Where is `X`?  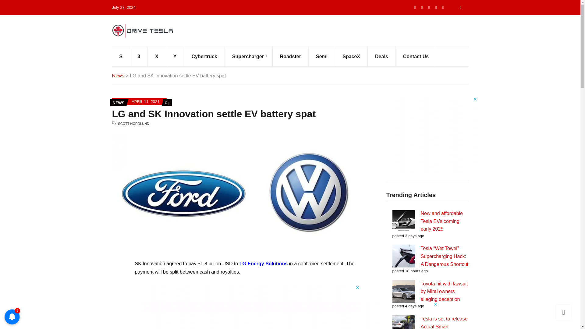 X is located at coordinates (432, 135).